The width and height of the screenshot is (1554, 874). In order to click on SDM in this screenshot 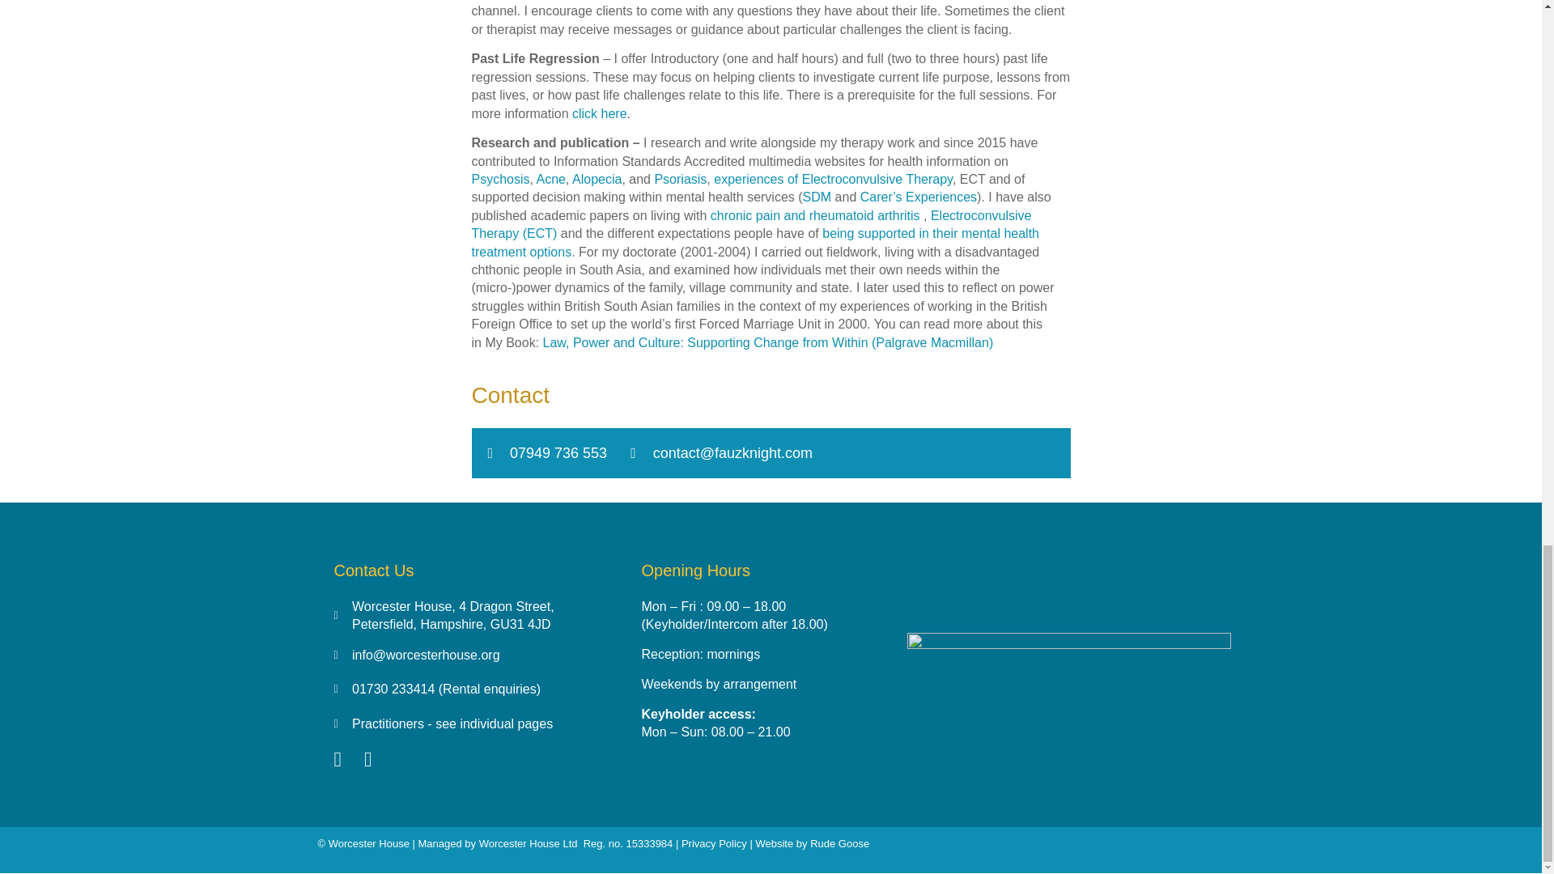, I will do `click(817, 197)`.